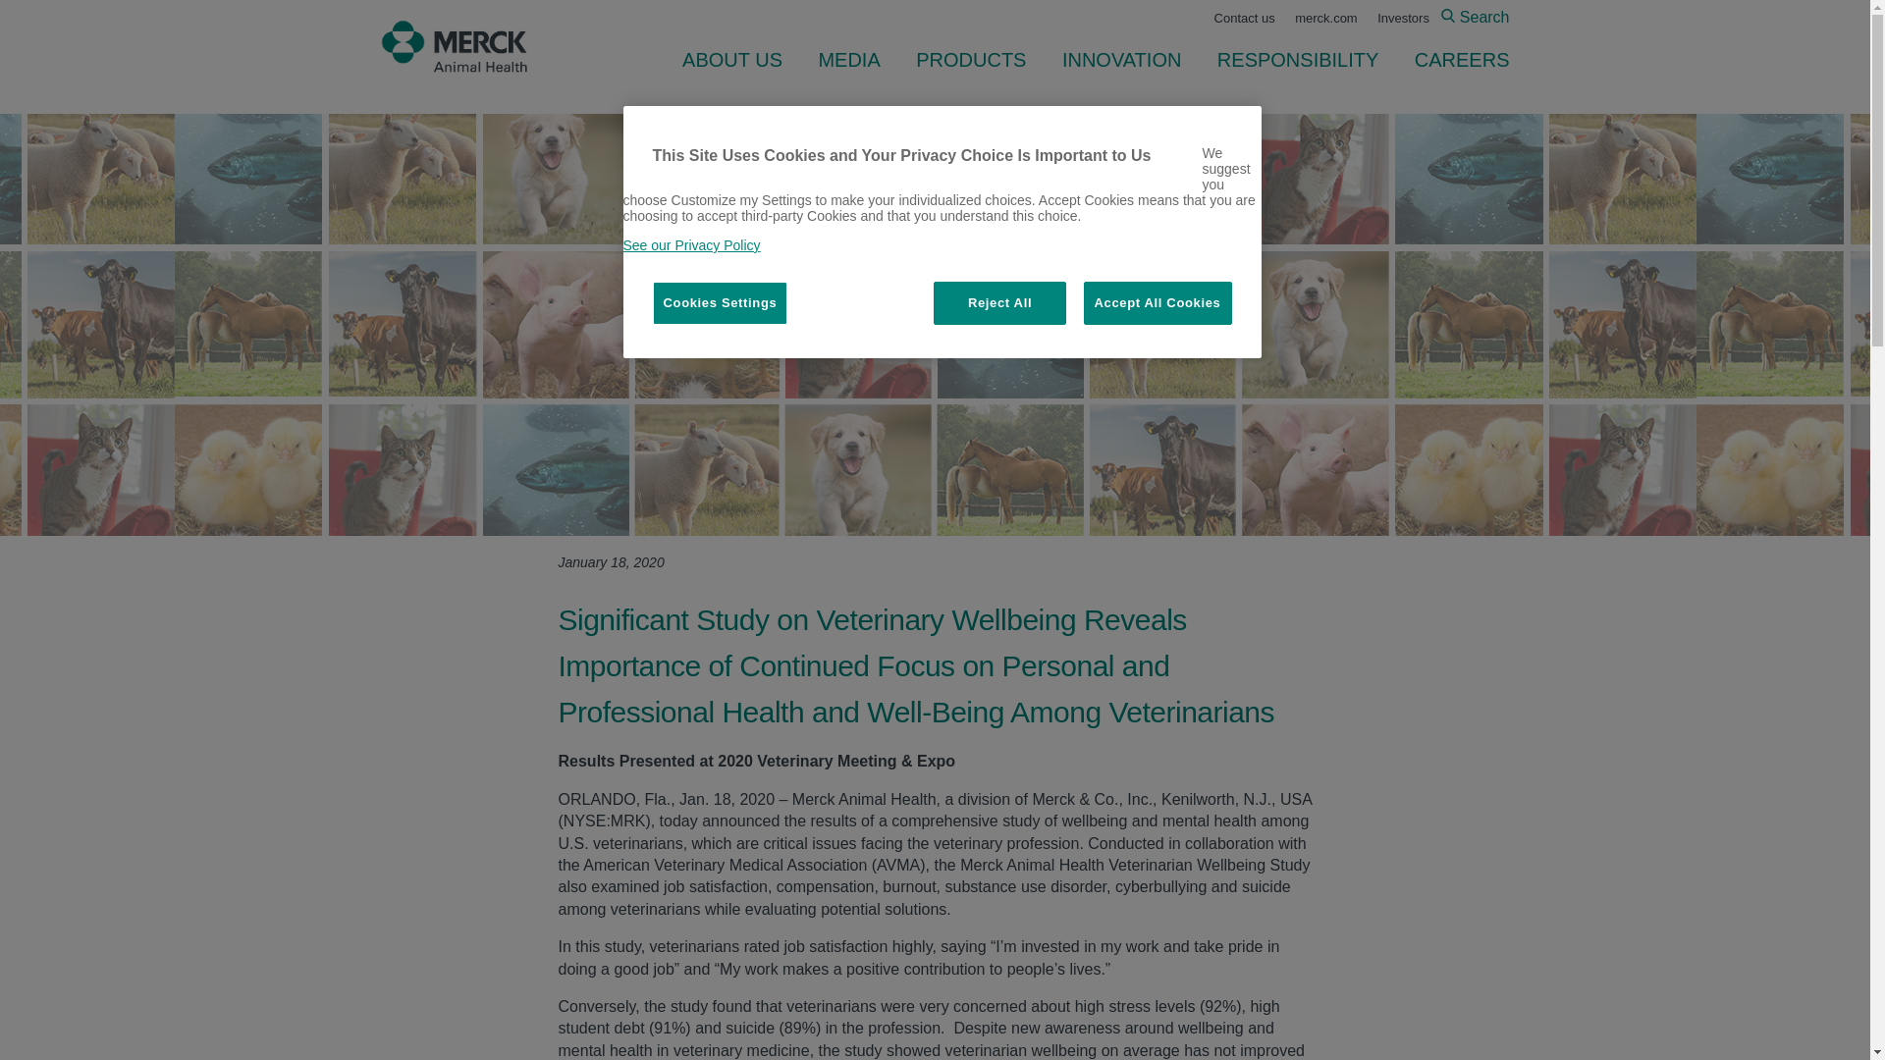 The image size is (1885, 1060). I want to click on merck.com, so click(1325, 18).